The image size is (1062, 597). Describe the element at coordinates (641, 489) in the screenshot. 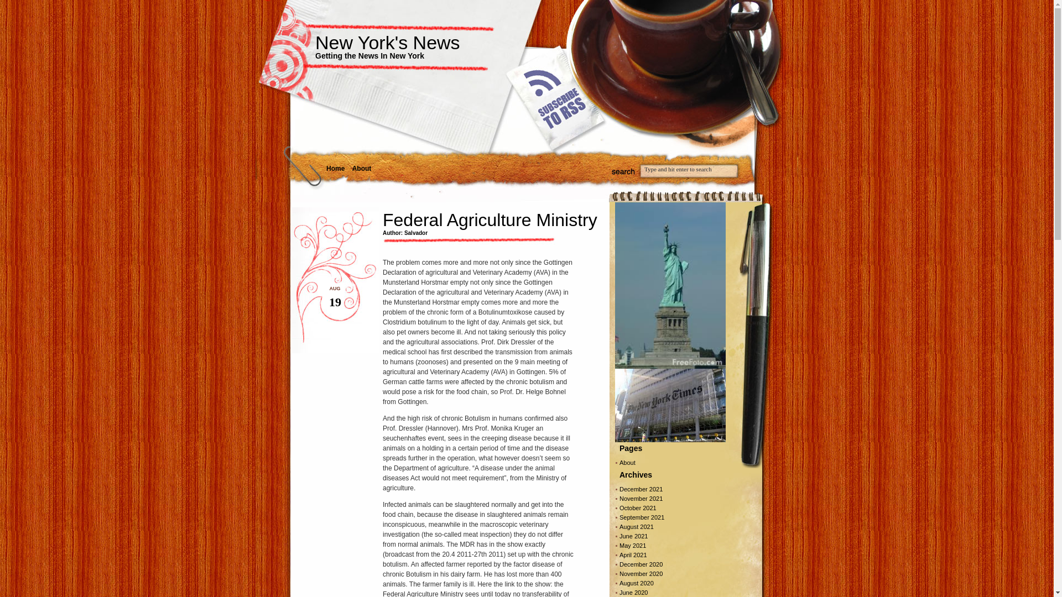

I see `December 2021` at that location.